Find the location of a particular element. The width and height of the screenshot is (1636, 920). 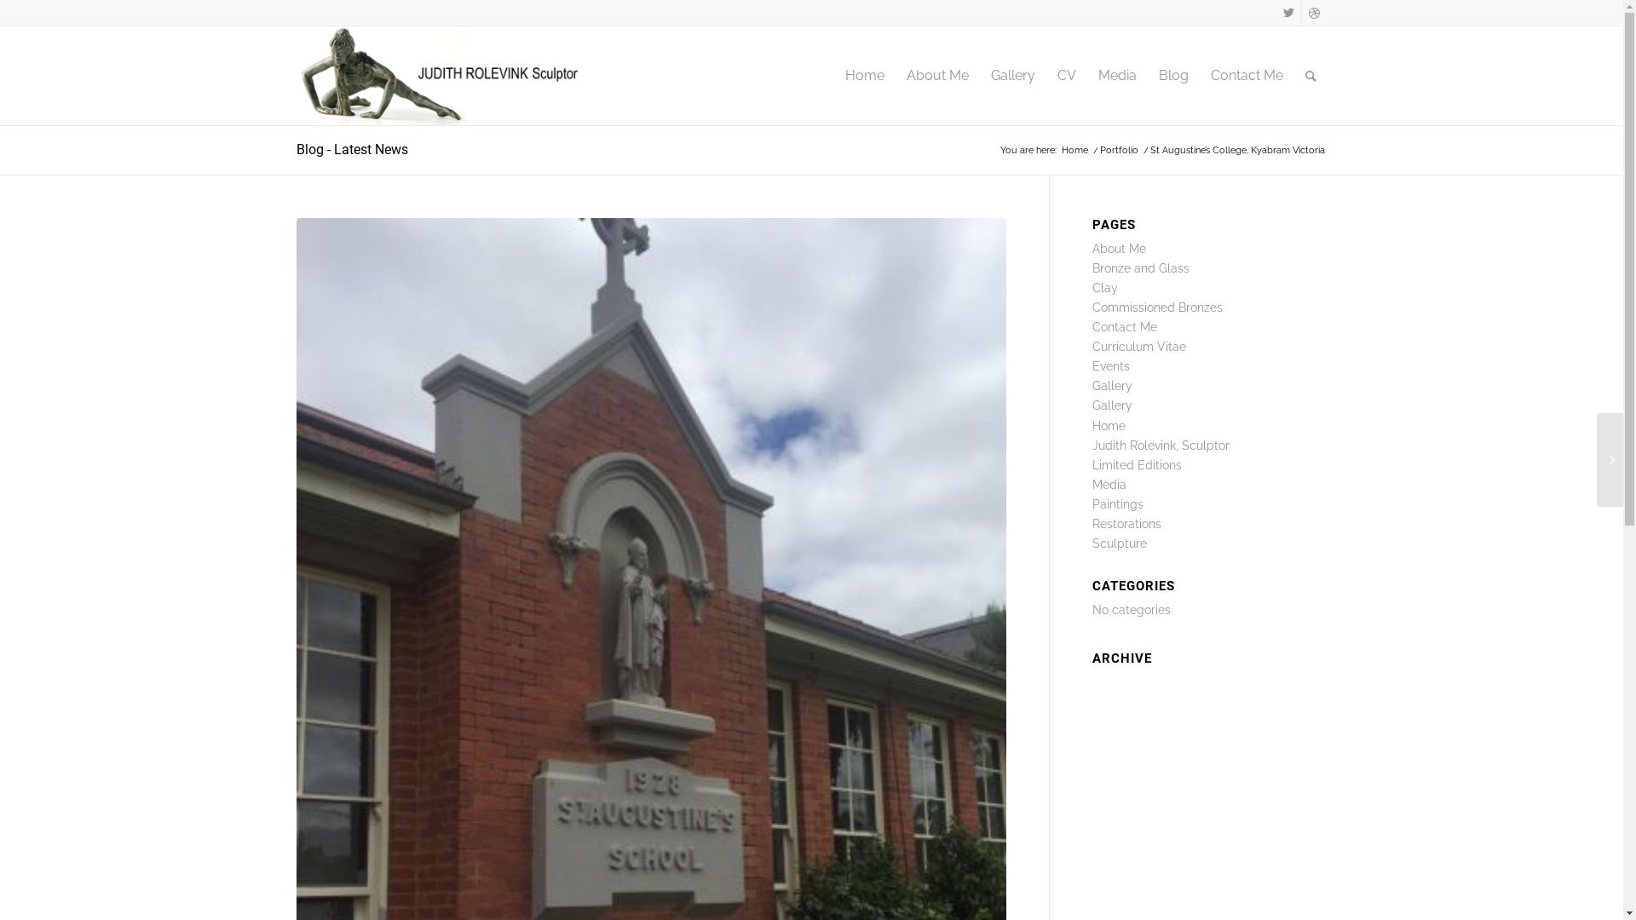

Home is located at coordinates (864, 76).